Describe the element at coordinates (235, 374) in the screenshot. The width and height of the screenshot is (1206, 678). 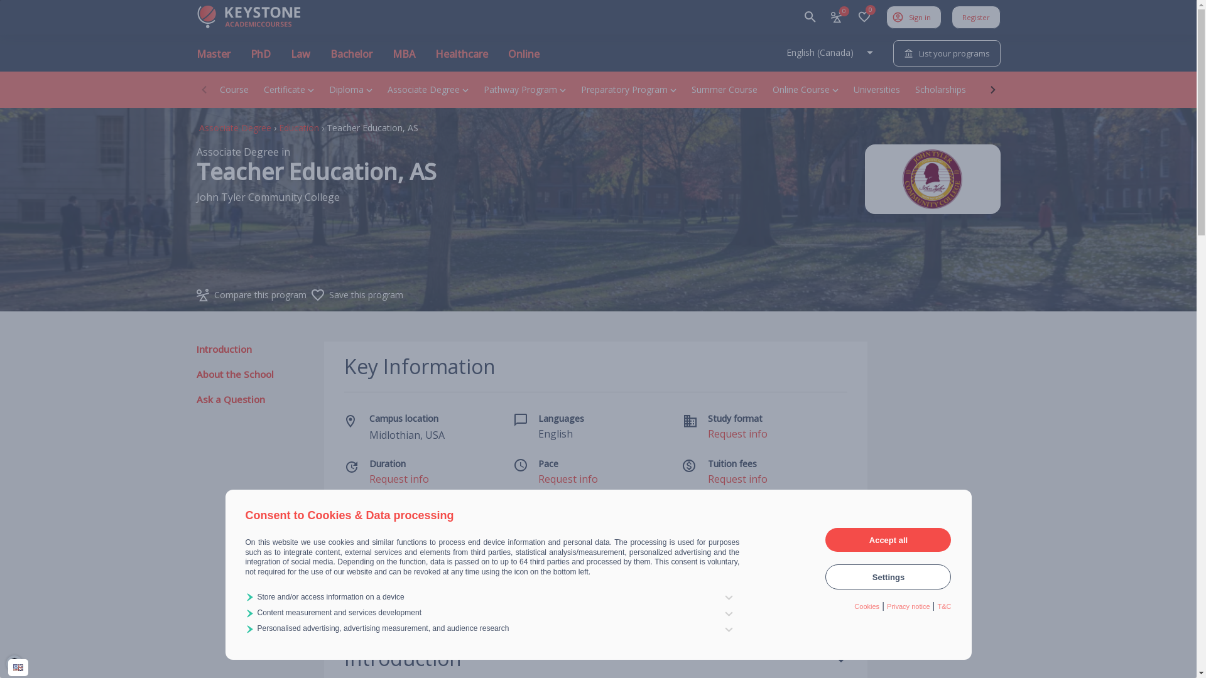
I see `About the School` at that location.